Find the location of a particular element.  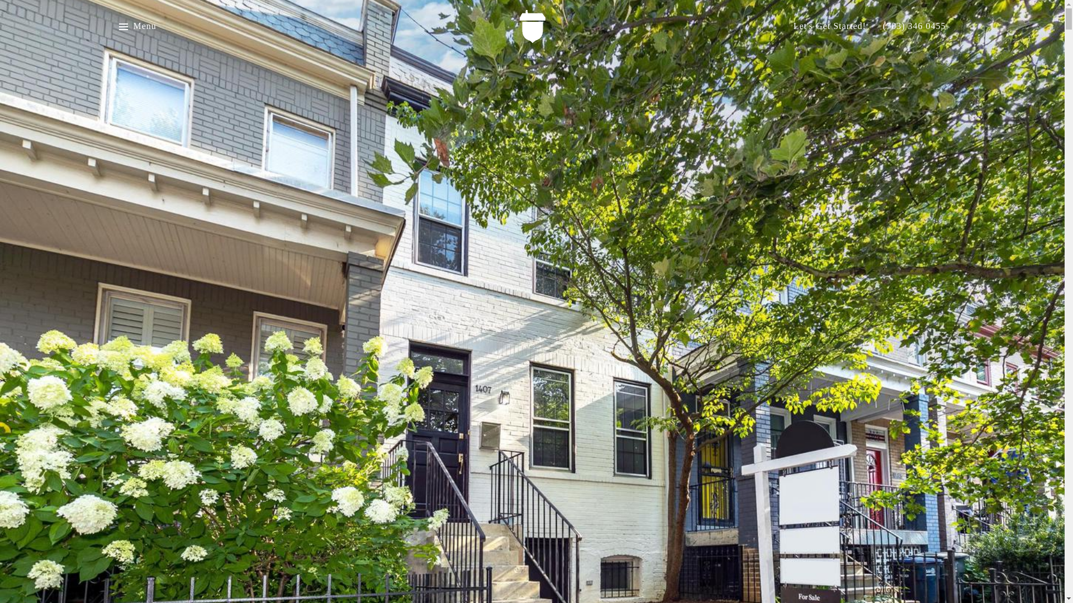

Let'S Get Started! is located at coordinates (829, 26).